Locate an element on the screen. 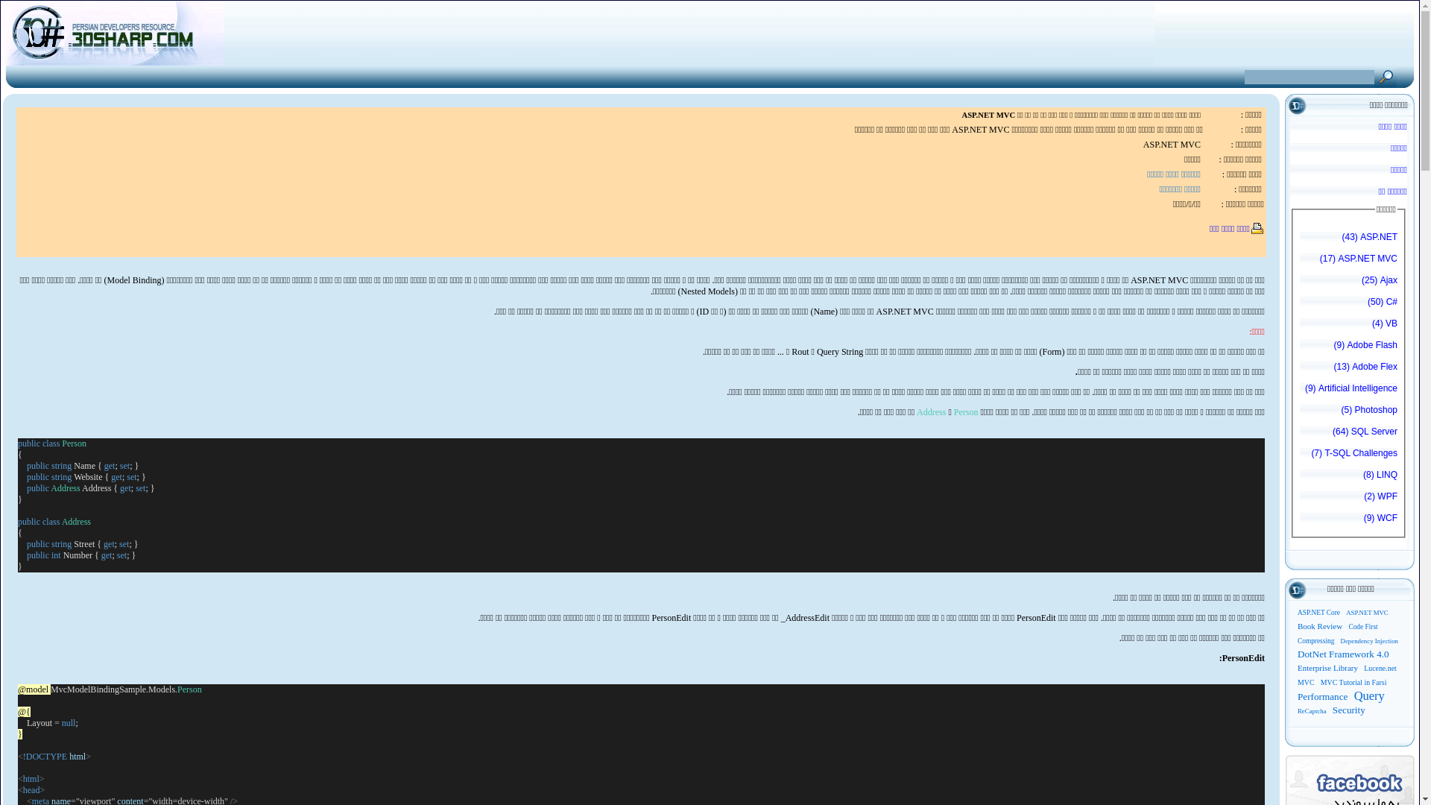 This screenshot has width=1431, height=805. MVC is located at coordinates (1306, 683).